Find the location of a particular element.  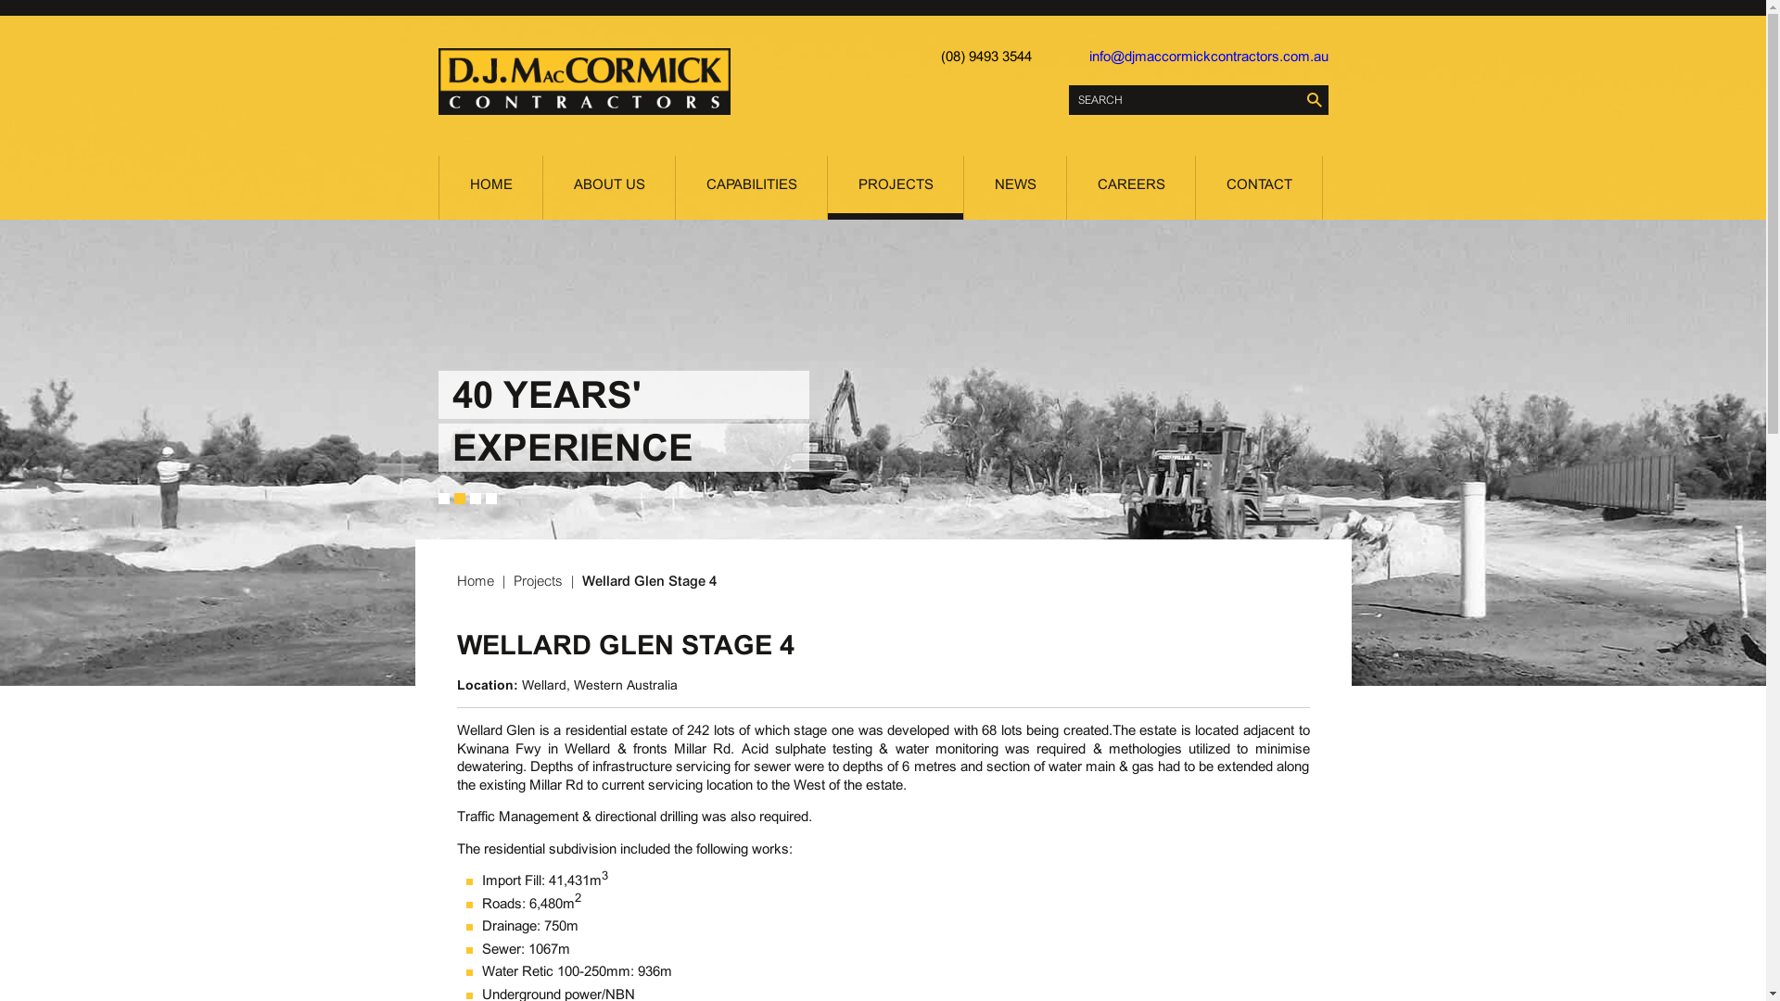

CAPABILITIES is located at coordinates (751, 187).